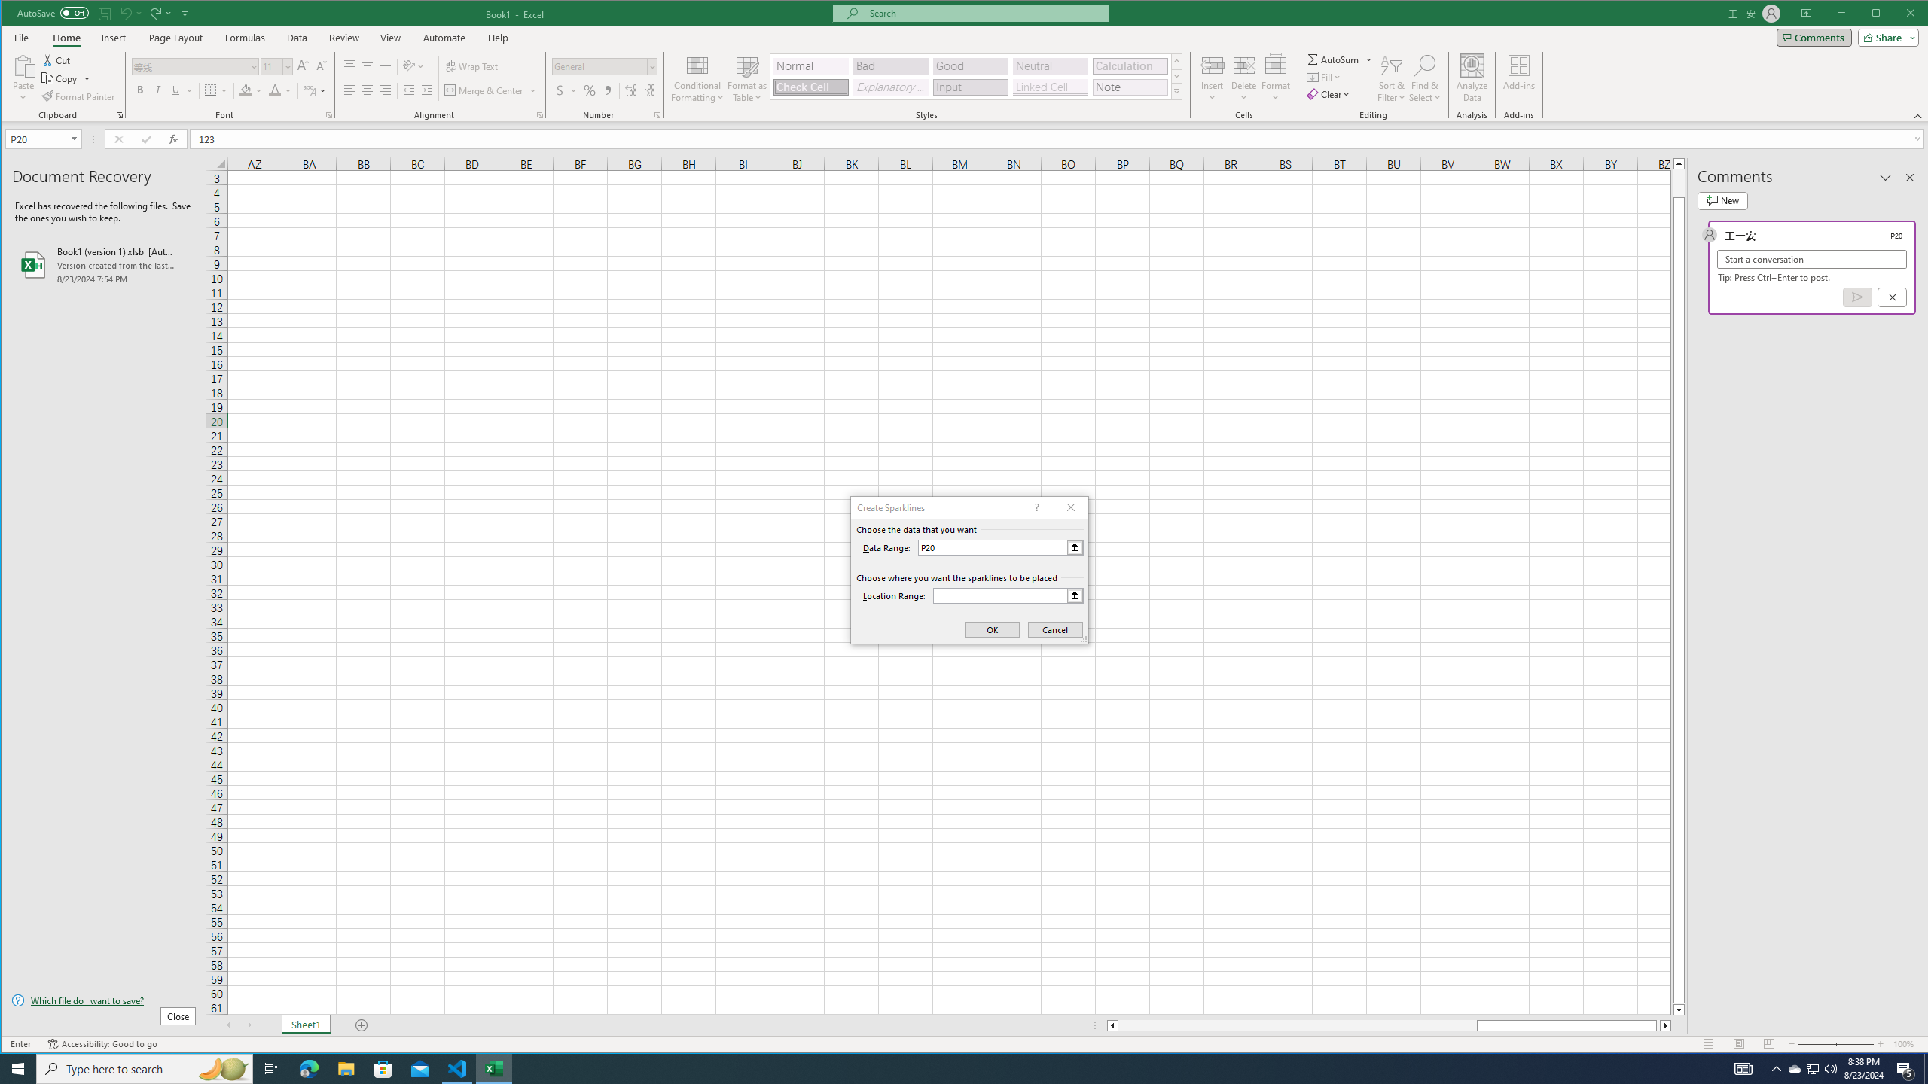  Describe the element at coordinates (1857, 297) in the screenshot. I see `Post comment (Ctrl + Enter)` at that location.